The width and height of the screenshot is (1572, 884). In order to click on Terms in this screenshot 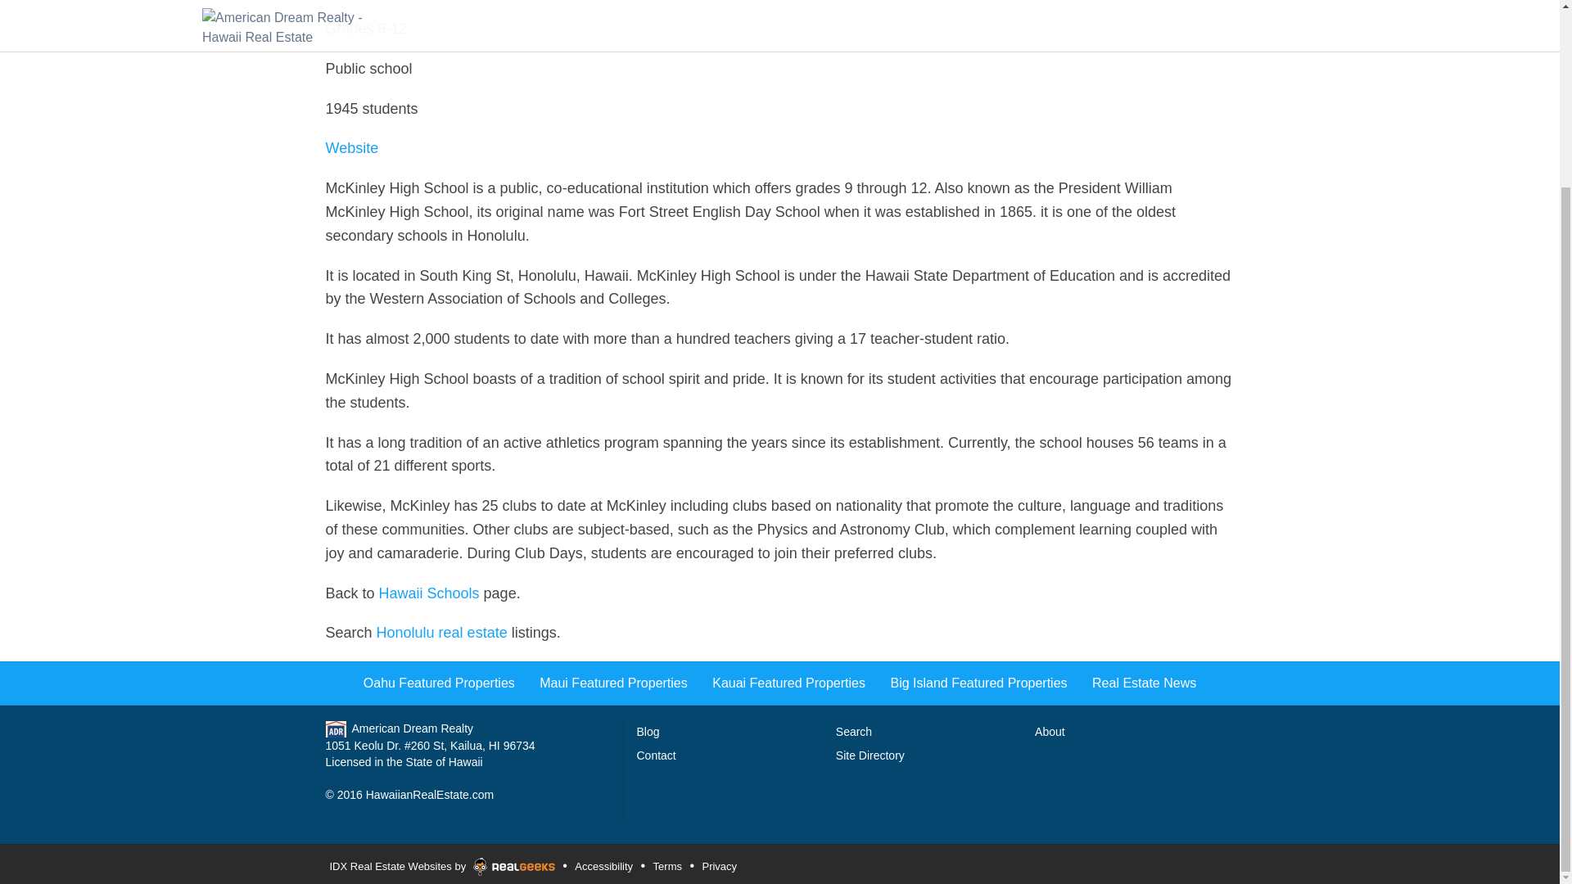, I will do `click(666, 866)`.